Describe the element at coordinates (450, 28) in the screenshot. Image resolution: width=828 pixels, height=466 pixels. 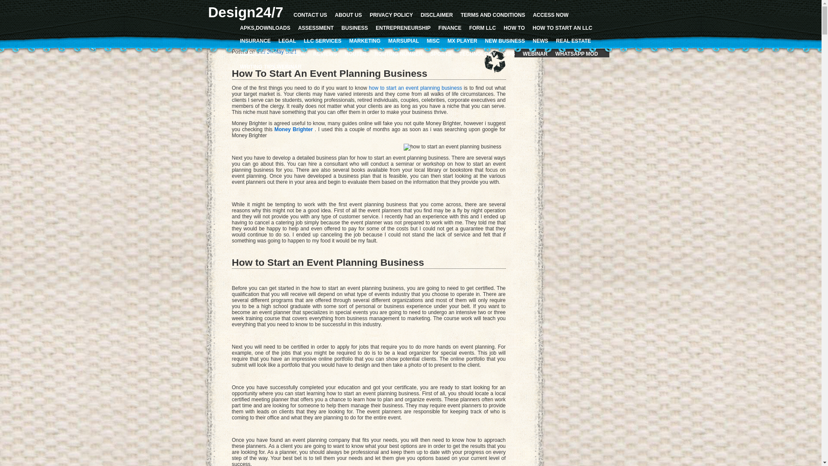
I see `FINANCE` at that location.